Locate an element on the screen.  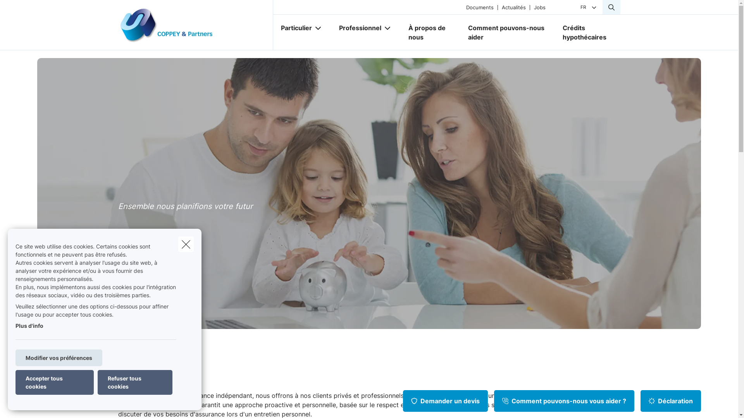
Jobs is located at coordinates (539, 7).